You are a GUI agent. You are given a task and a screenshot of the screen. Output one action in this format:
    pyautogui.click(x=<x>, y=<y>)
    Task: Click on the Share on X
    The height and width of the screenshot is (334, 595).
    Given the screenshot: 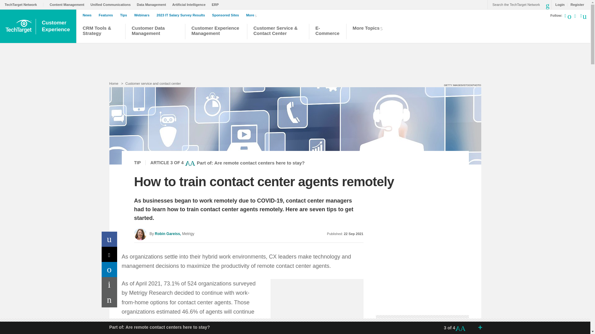 What is the action you would take?
    pyautogui.click(x=109, y=254)
    